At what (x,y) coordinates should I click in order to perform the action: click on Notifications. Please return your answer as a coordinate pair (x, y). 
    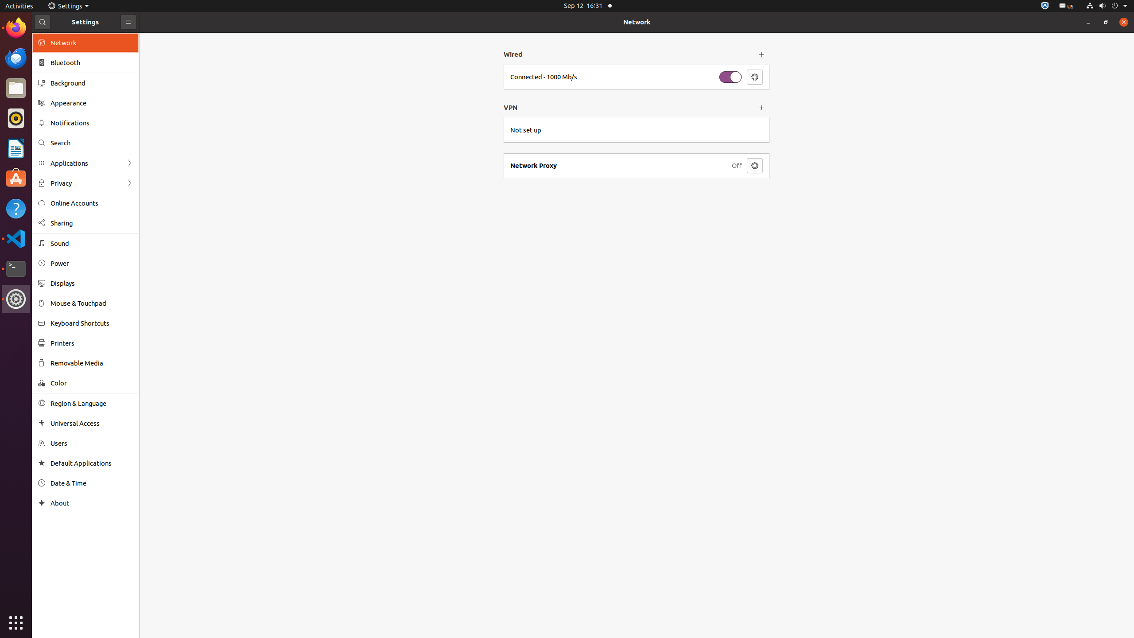
    Looking at the image, I should click on (92, 123).